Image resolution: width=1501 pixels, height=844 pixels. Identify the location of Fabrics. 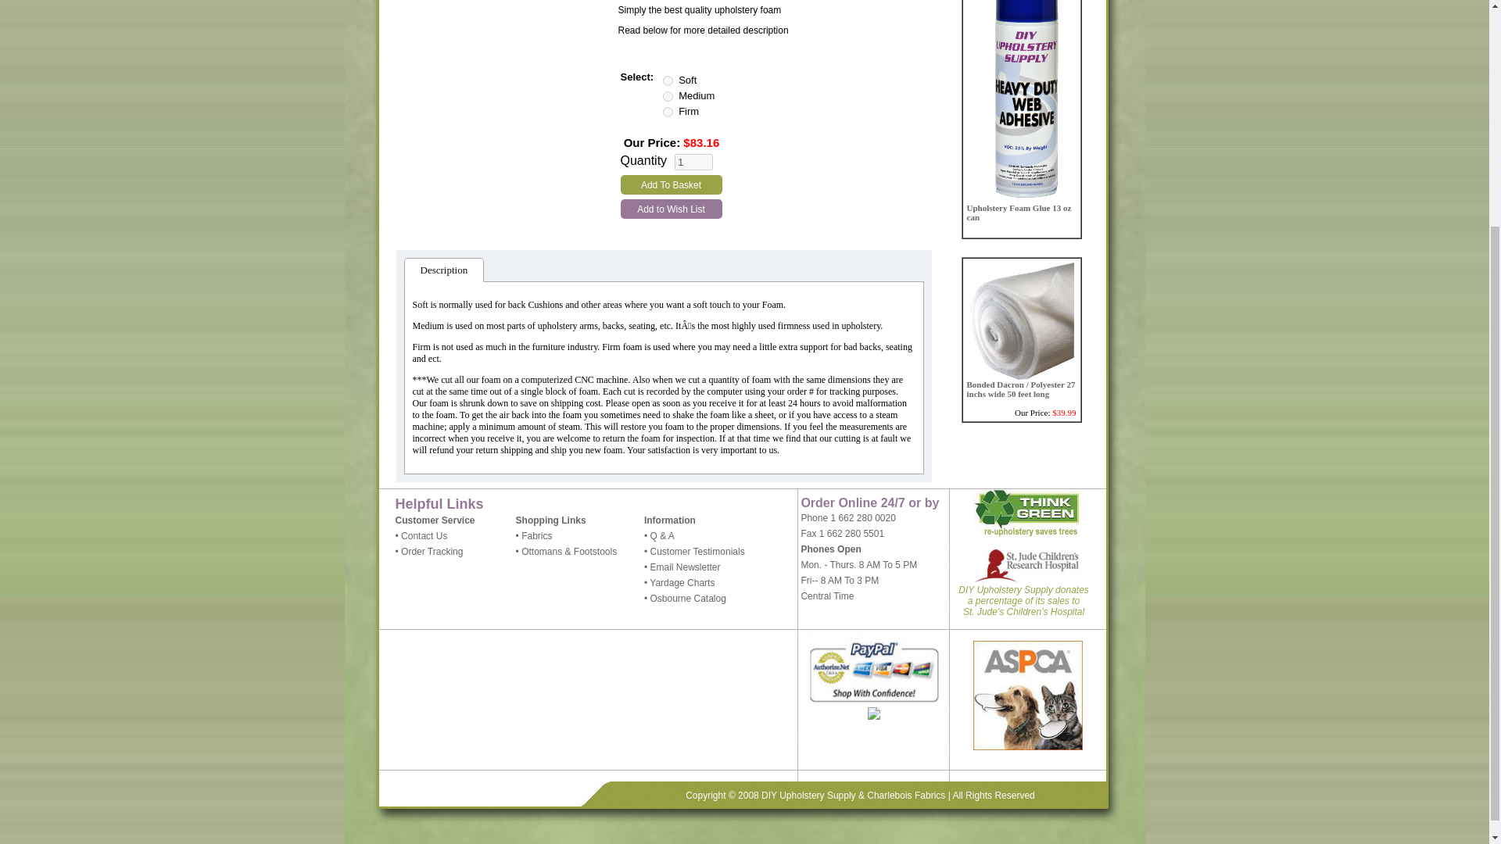
(536, 536).